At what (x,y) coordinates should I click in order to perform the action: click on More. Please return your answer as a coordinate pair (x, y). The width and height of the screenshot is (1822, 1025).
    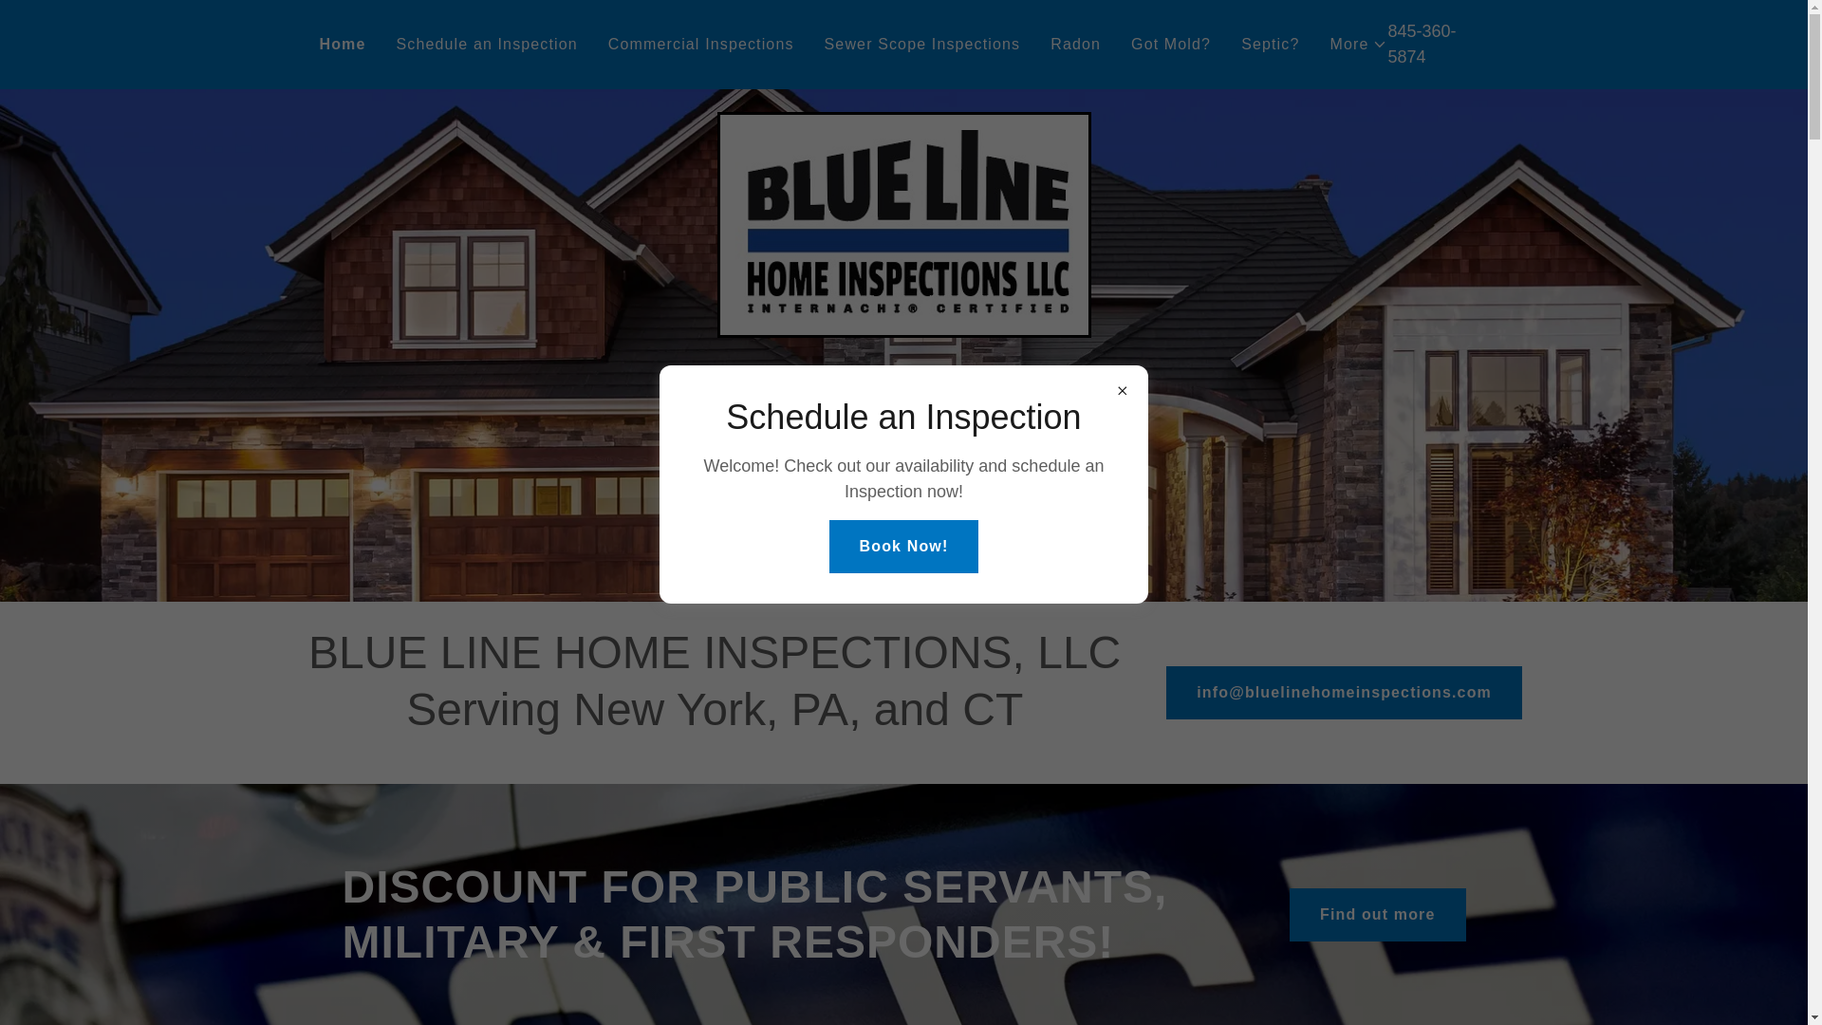
    Looking at the image, I should click on (1358, 44).